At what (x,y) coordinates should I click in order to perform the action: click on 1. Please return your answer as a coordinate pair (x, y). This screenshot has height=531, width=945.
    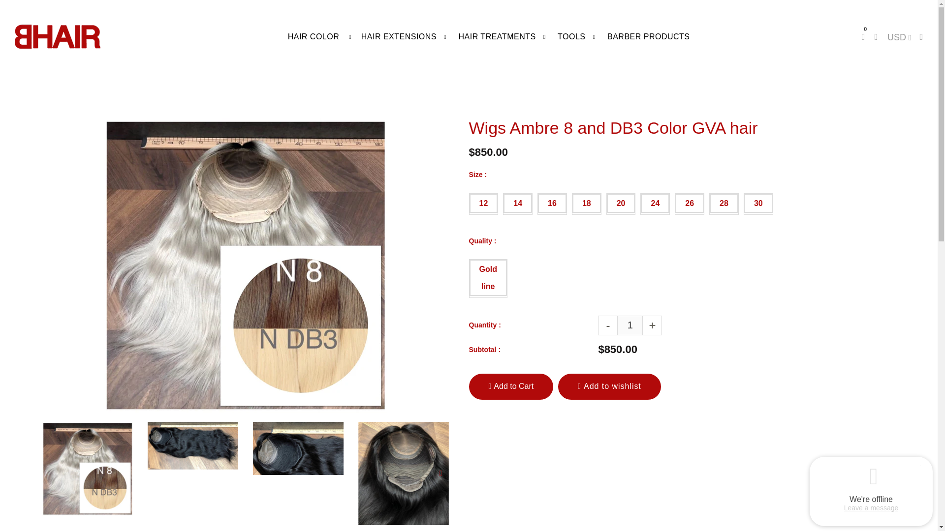
    Looking at the image, I should click on (630, 325).